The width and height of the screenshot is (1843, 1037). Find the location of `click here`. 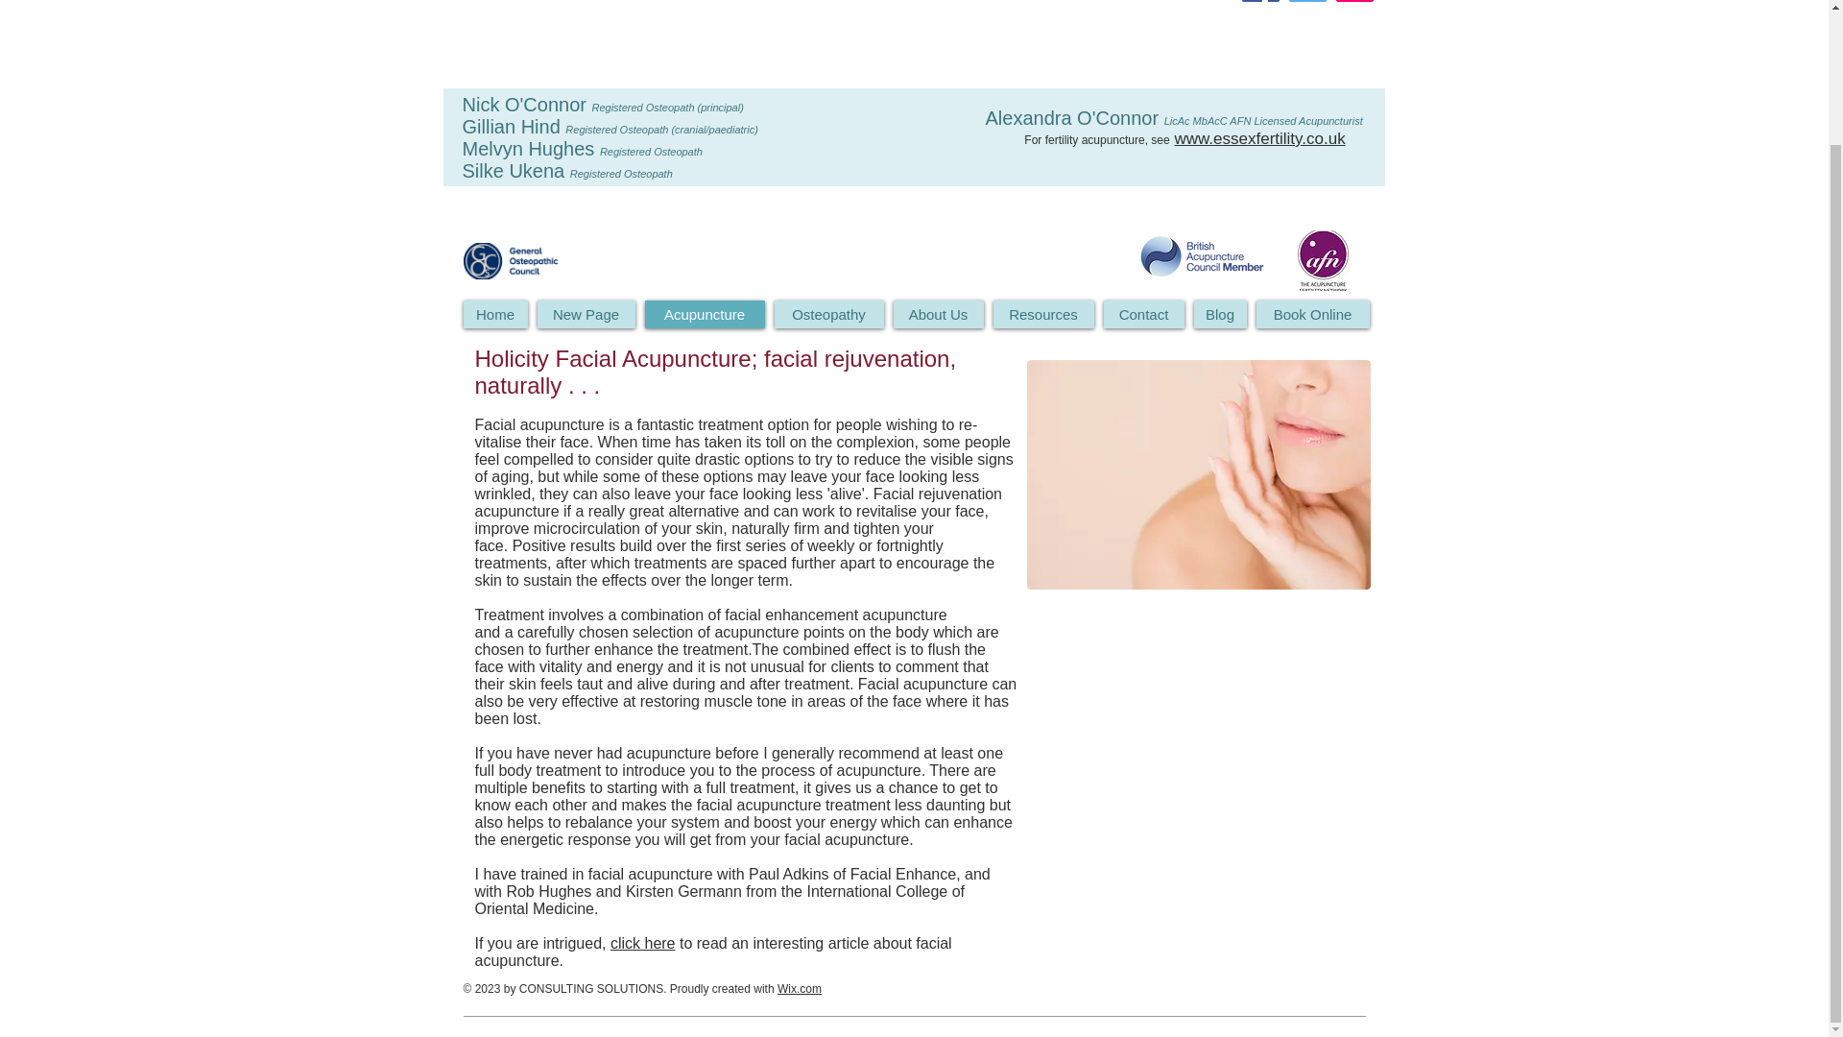

click here is located at coordinates (643, 943).